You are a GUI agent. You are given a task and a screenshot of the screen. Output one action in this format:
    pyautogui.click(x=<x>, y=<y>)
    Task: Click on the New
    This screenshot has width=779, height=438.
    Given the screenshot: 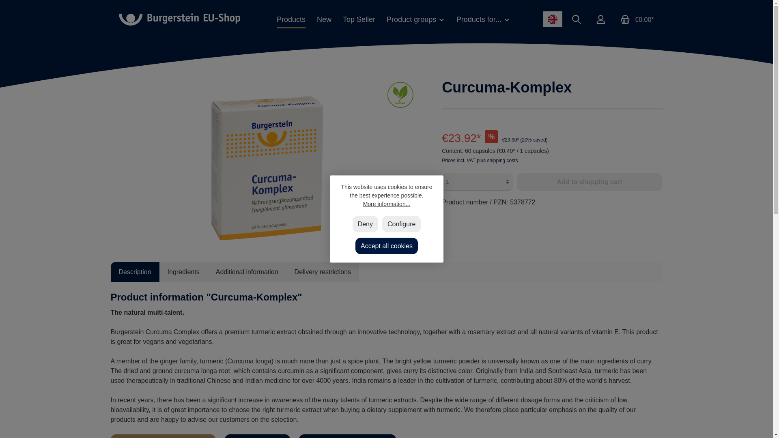 What is the action you would take?
    pyautogui.click(x=324, y=19)
    